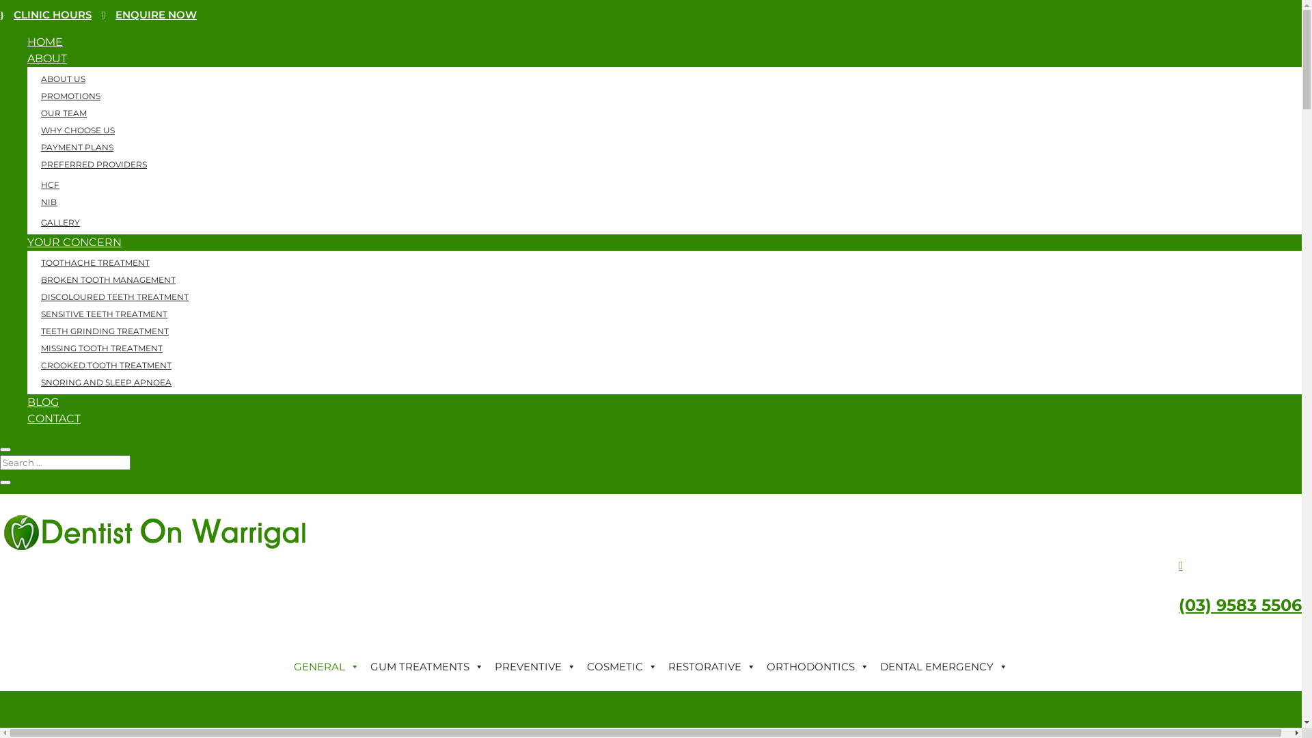 The image size is (1312, 738). Describe the element at coordinates (63, 79) in the screenshot. I see `ABOUT US` at that location.